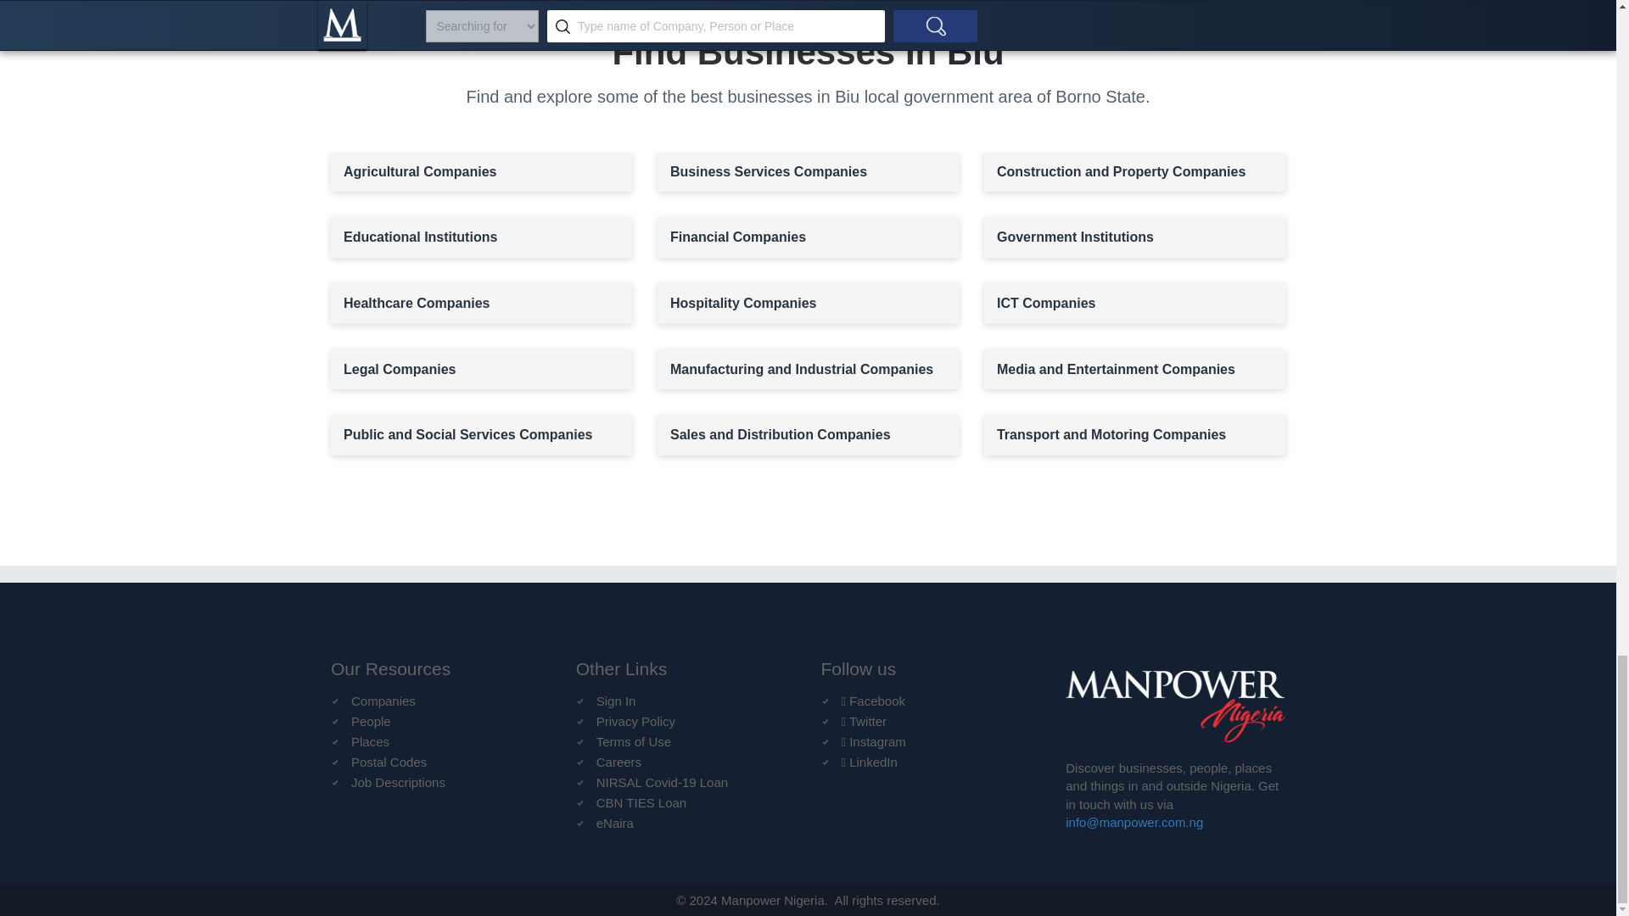  I want to click on Agricultural Companies in Biu, Borno State, so click(480, 171).